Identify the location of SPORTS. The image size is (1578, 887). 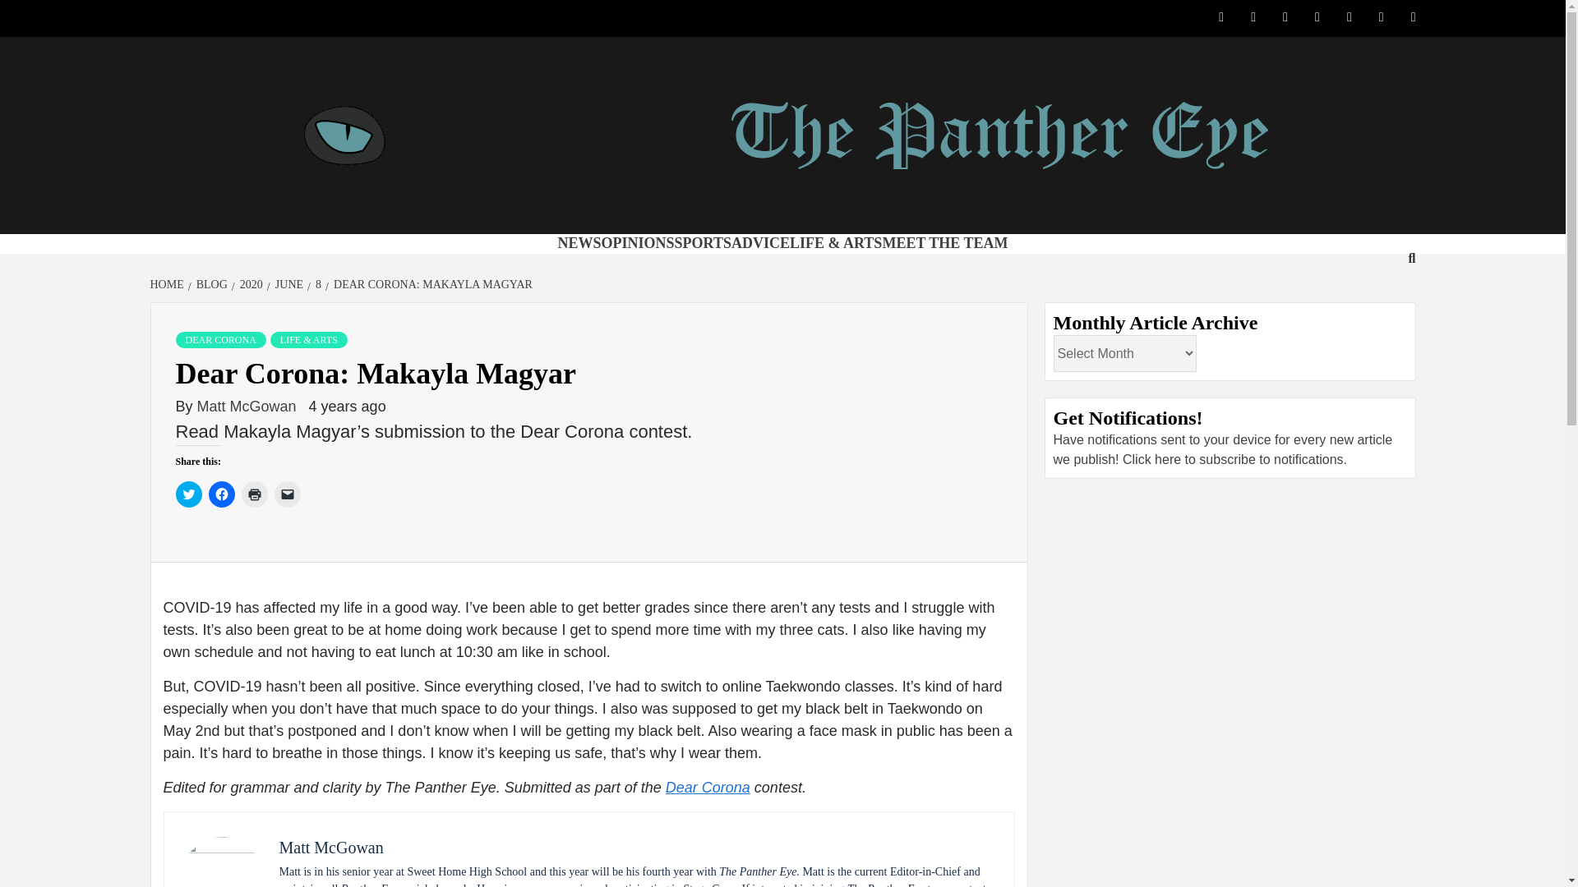
(704, 243).